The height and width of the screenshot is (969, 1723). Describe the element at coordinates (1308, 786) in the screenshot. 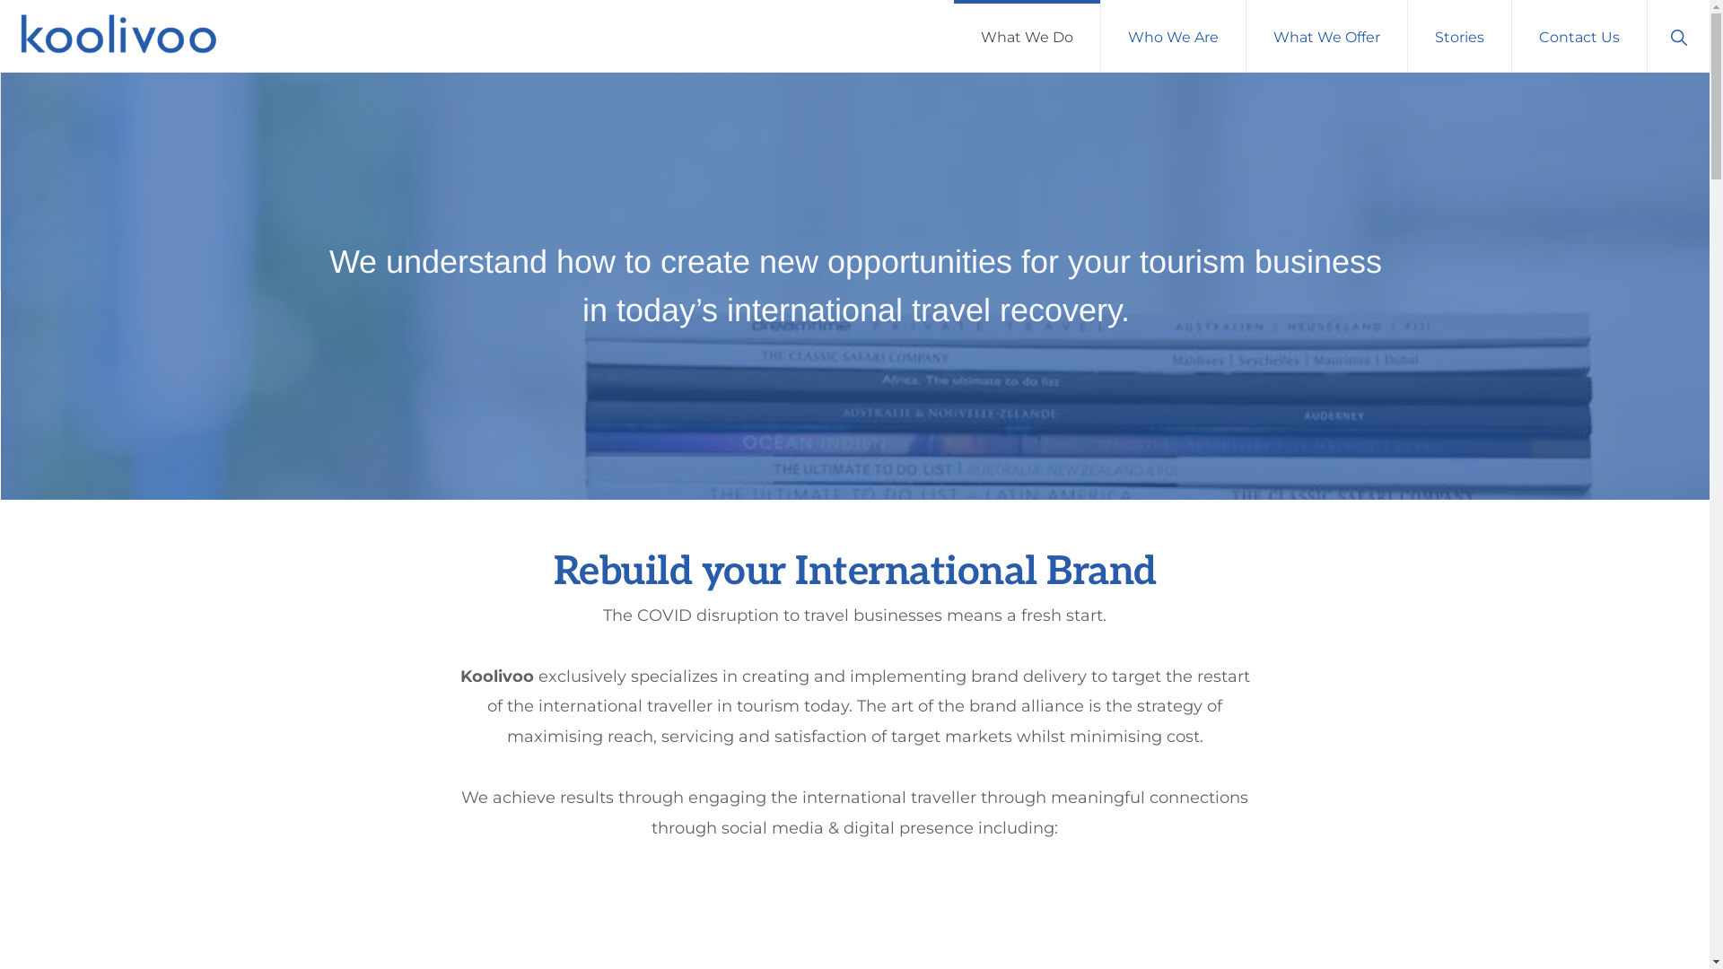

I see `GET CONNECTED` at that location.